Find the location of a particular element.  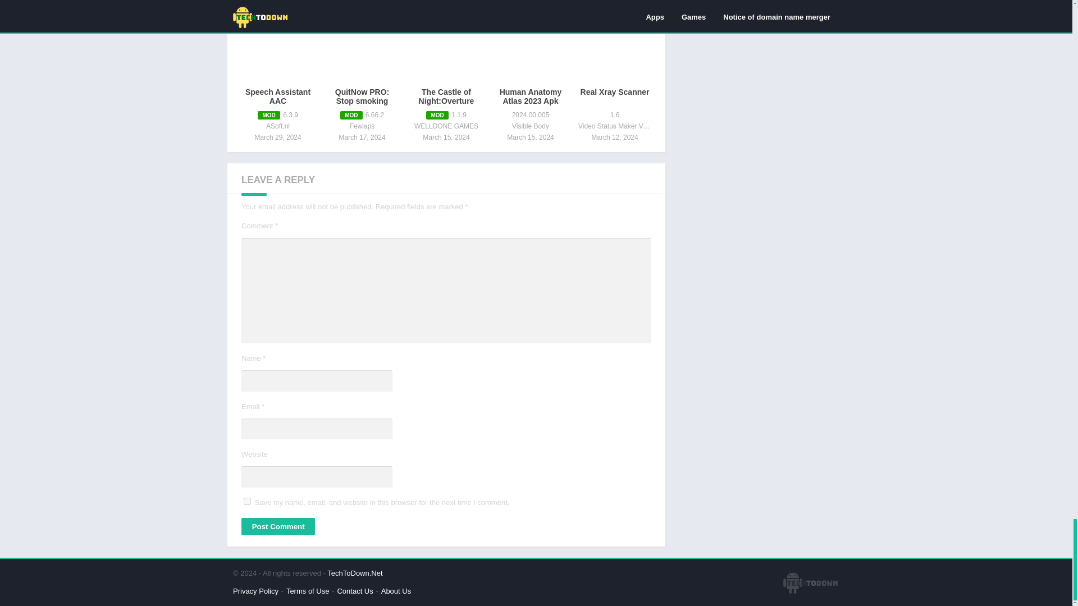

yes is located at coordinates (247, 501).